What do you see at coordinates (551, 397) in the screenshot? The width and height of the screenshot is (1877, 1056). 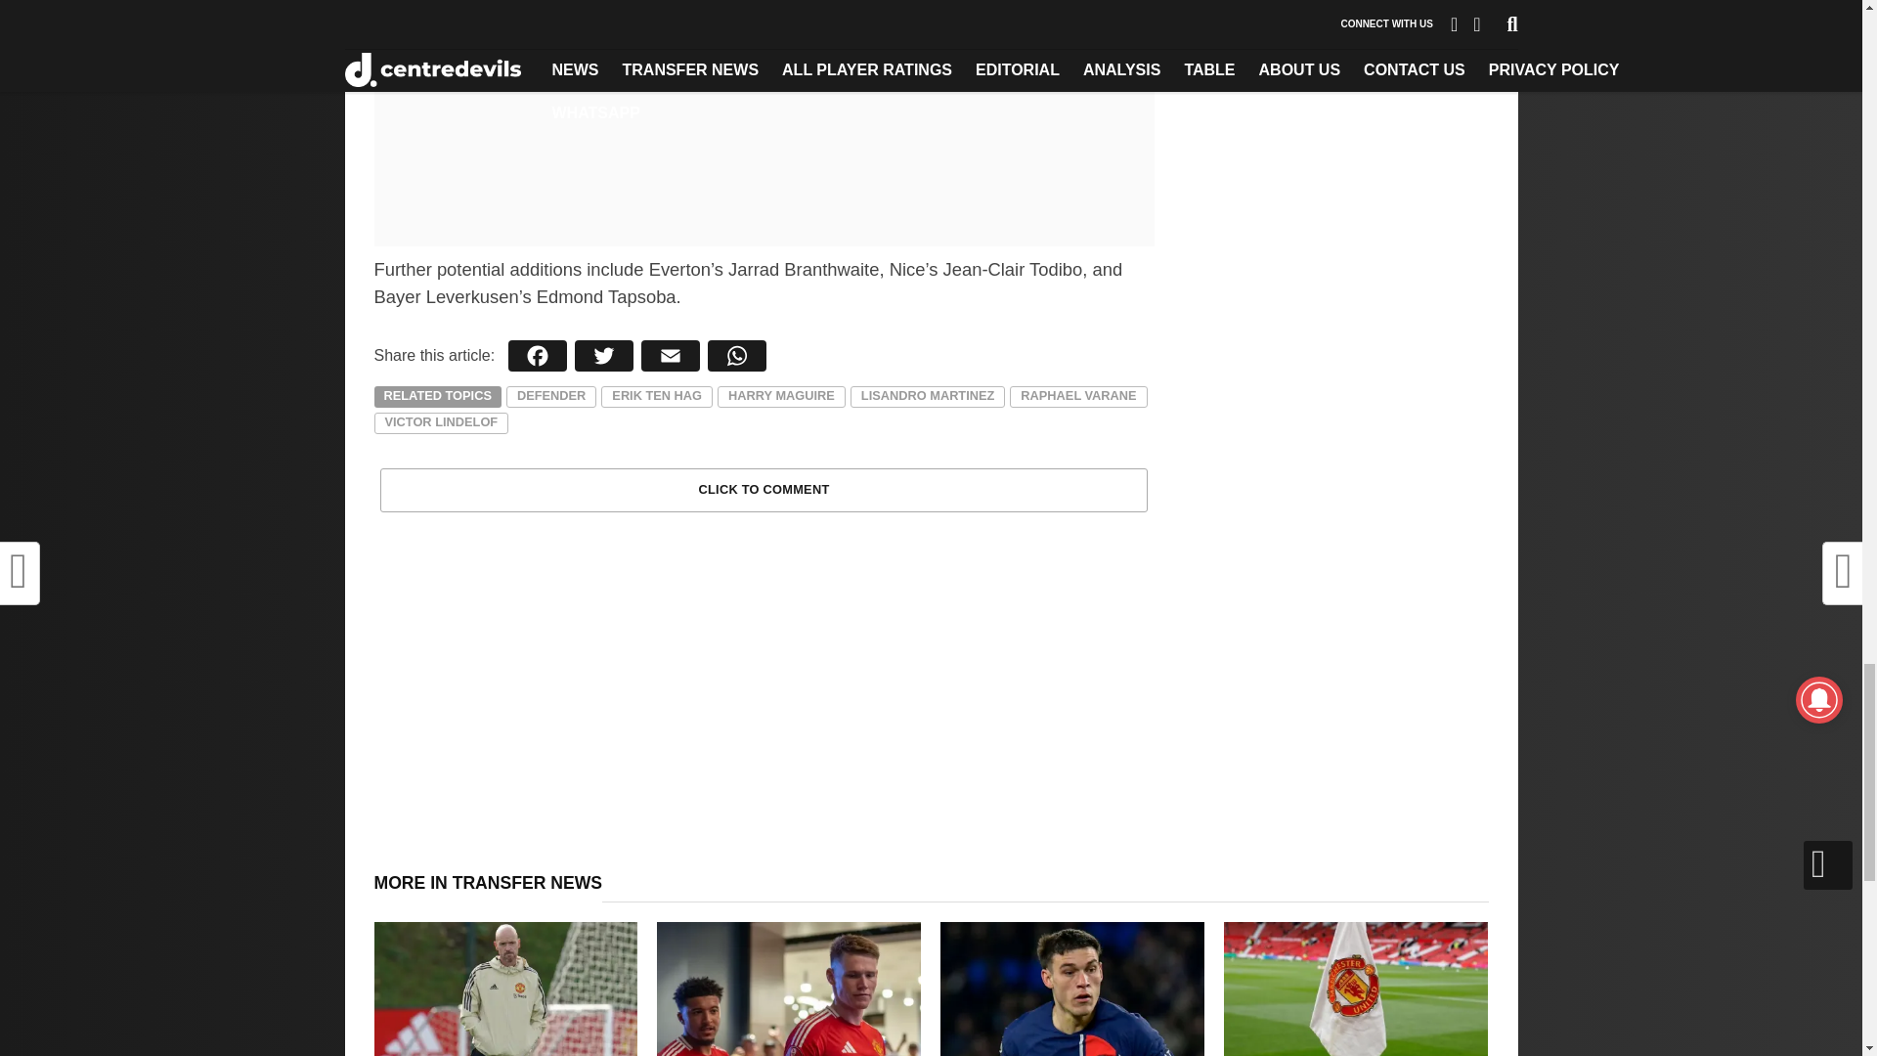 I see `DEFENDER` at bounding box center [551, 397].